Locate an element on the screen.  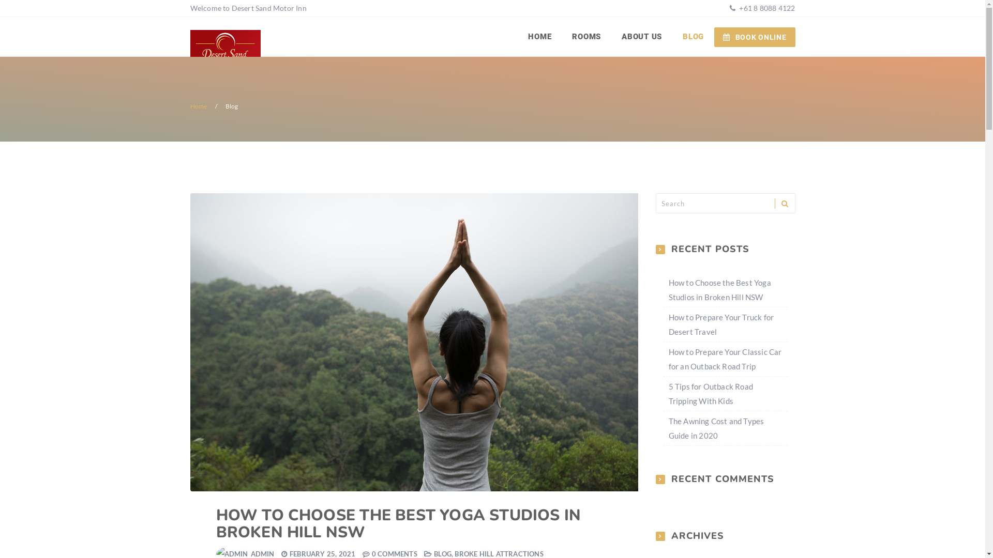
BLOG is located at coordinates (693, 37).